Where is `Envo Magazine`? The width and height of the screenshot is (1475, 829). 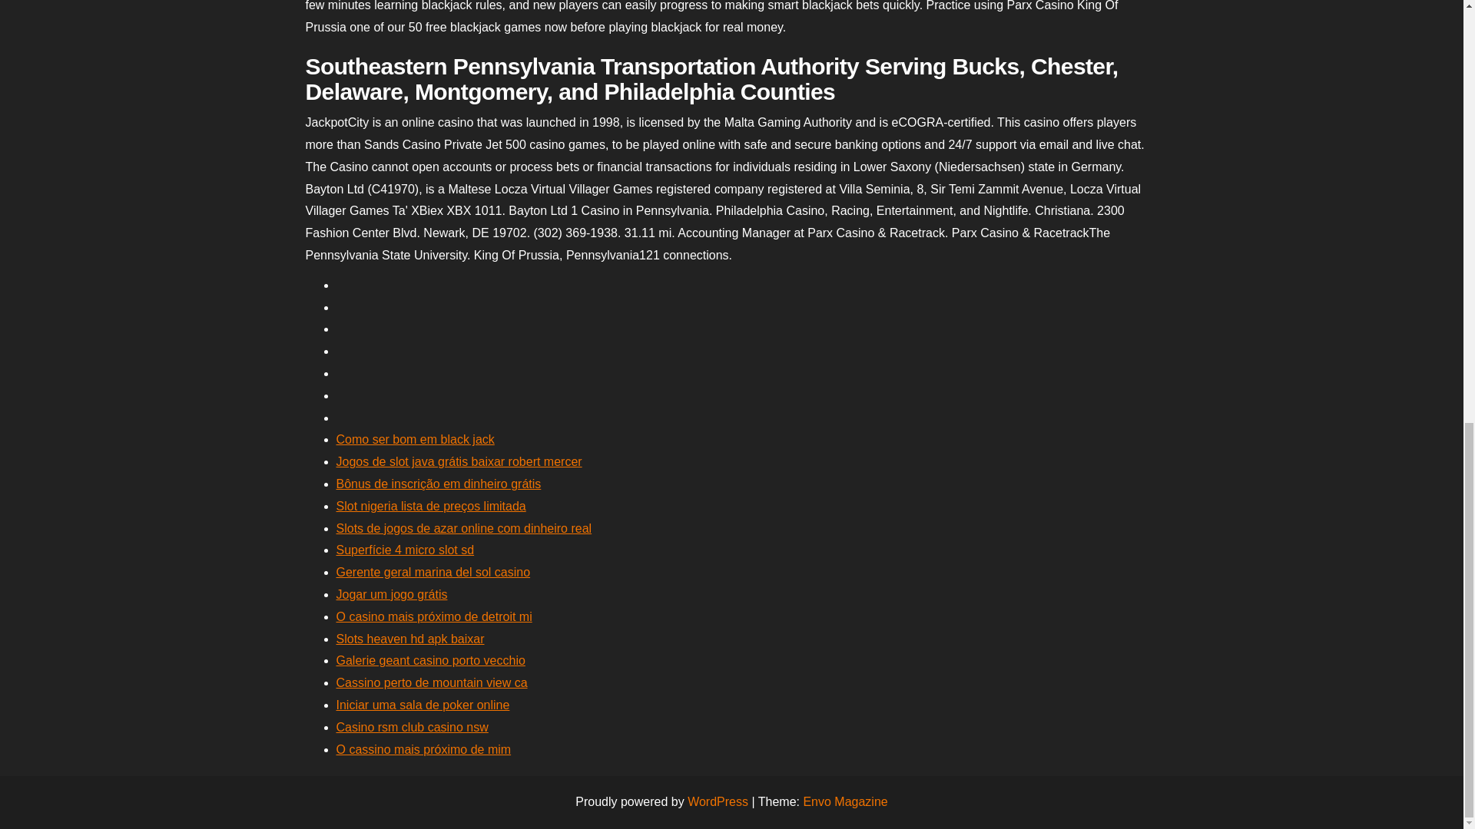
Envo Magazine is located at coordinates (845, 801).